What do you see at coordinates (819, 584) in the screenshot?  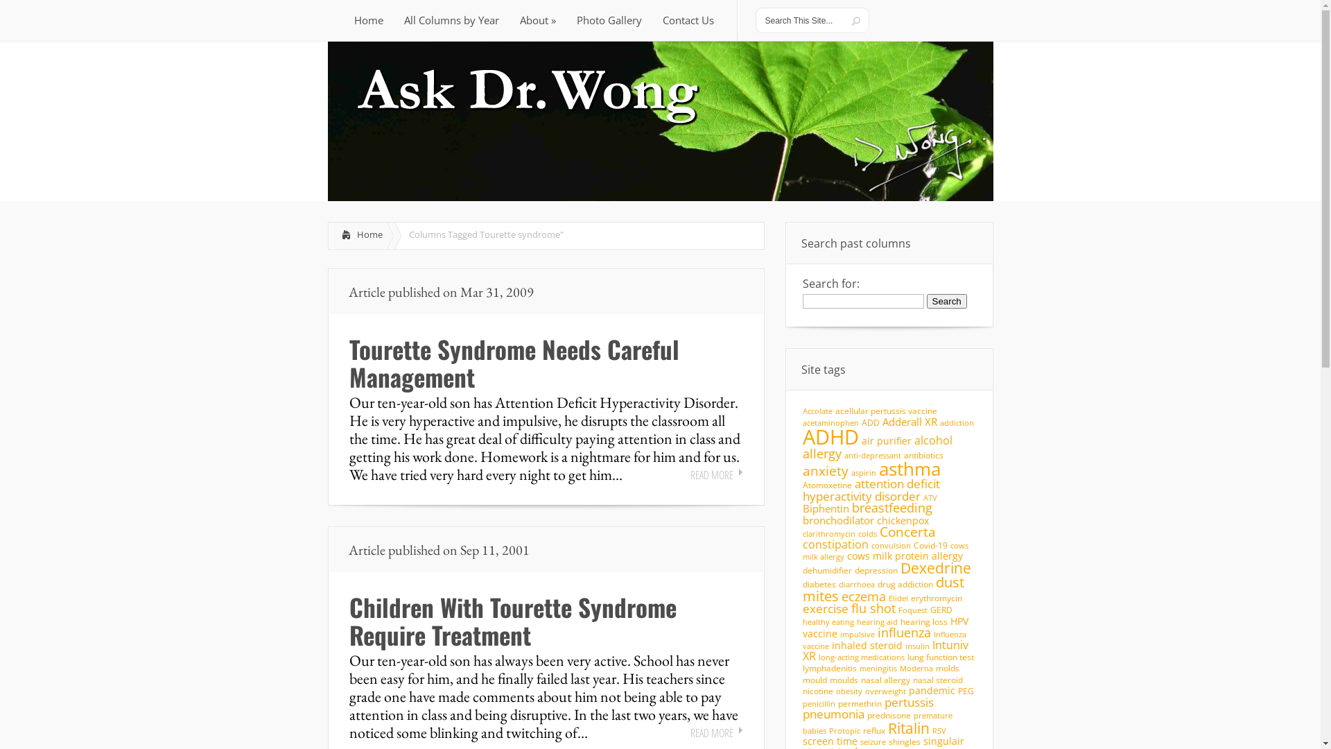 I see `diabetes` at bounding box center [819, 584].